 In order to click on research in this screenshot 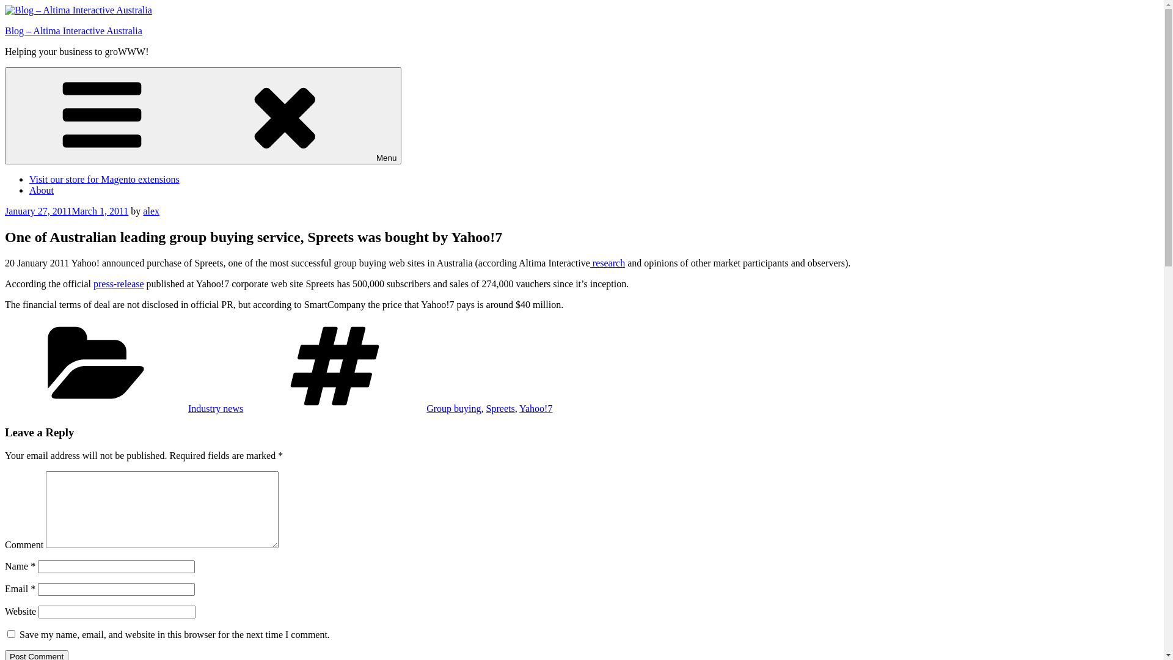, I will do `click(607, 263)`.